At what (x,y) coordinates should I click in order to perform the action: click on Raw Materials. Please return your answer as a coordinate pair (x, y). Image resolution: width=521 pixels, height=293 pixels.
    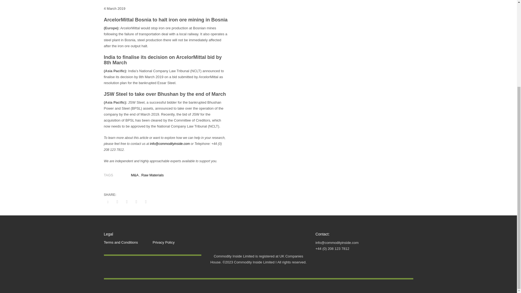
    Looking at the image, I should click on (152, 175).